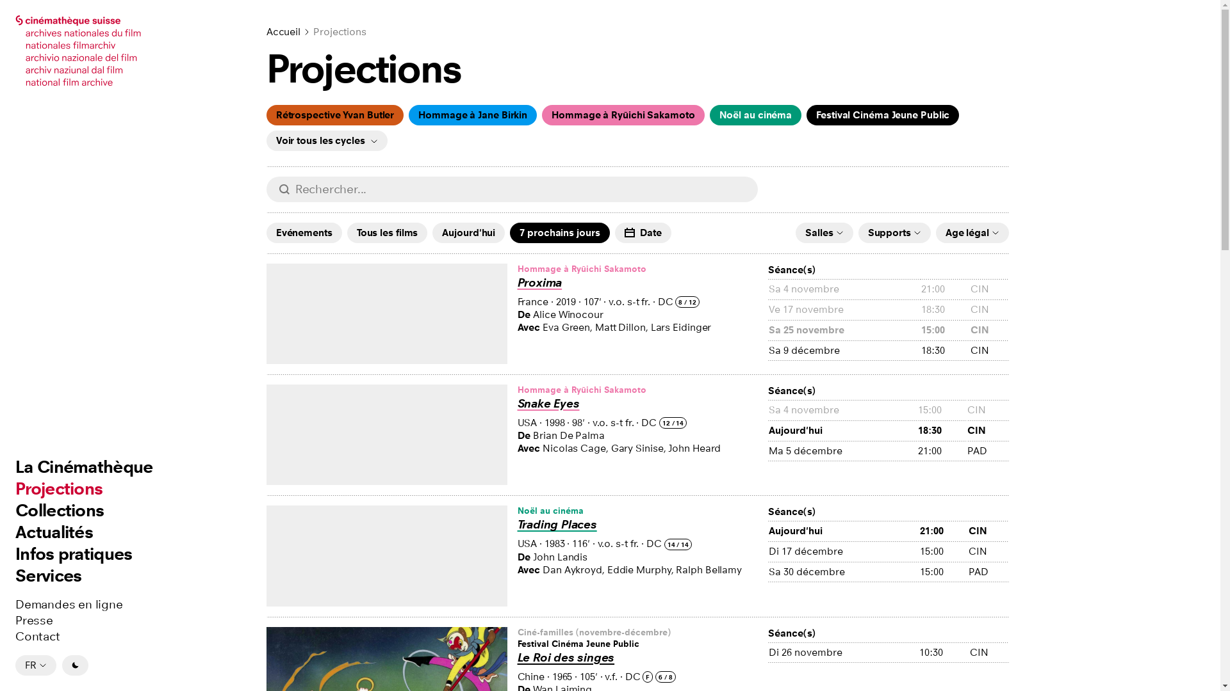  I want to click on Snake Eyes, so click(548, 404).